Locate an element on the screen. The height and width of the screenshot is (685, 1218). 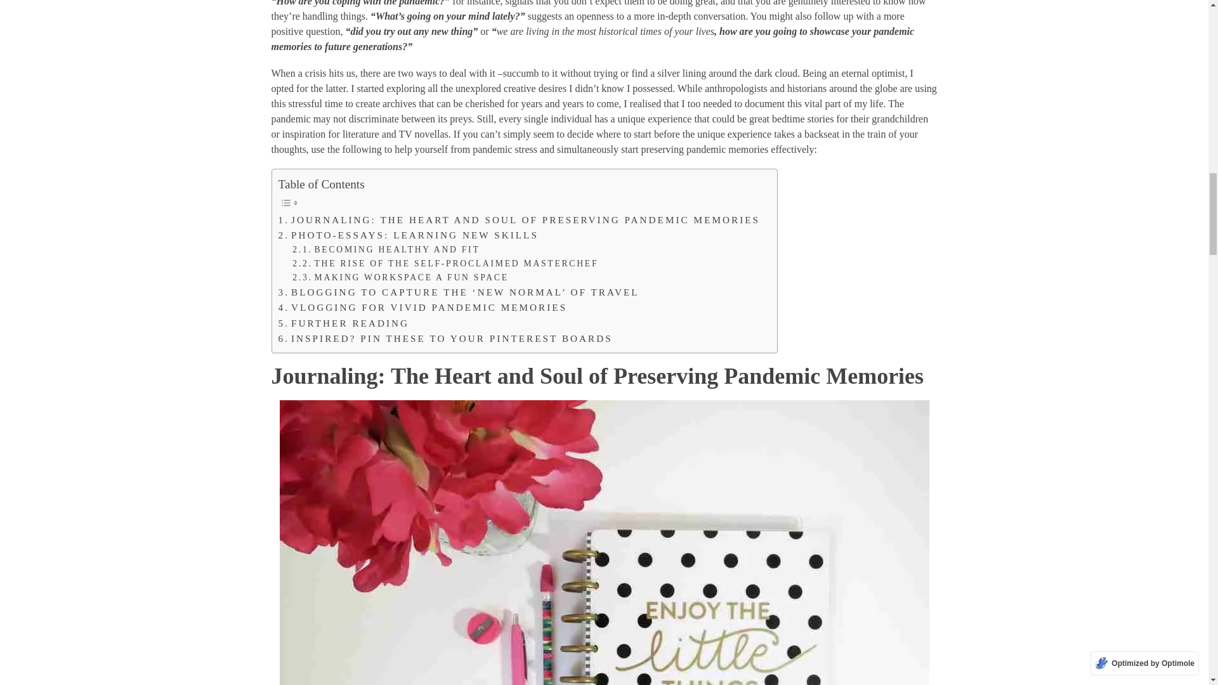
Photo-Essays: Learning New Skills is located at coordinates (407, 235).